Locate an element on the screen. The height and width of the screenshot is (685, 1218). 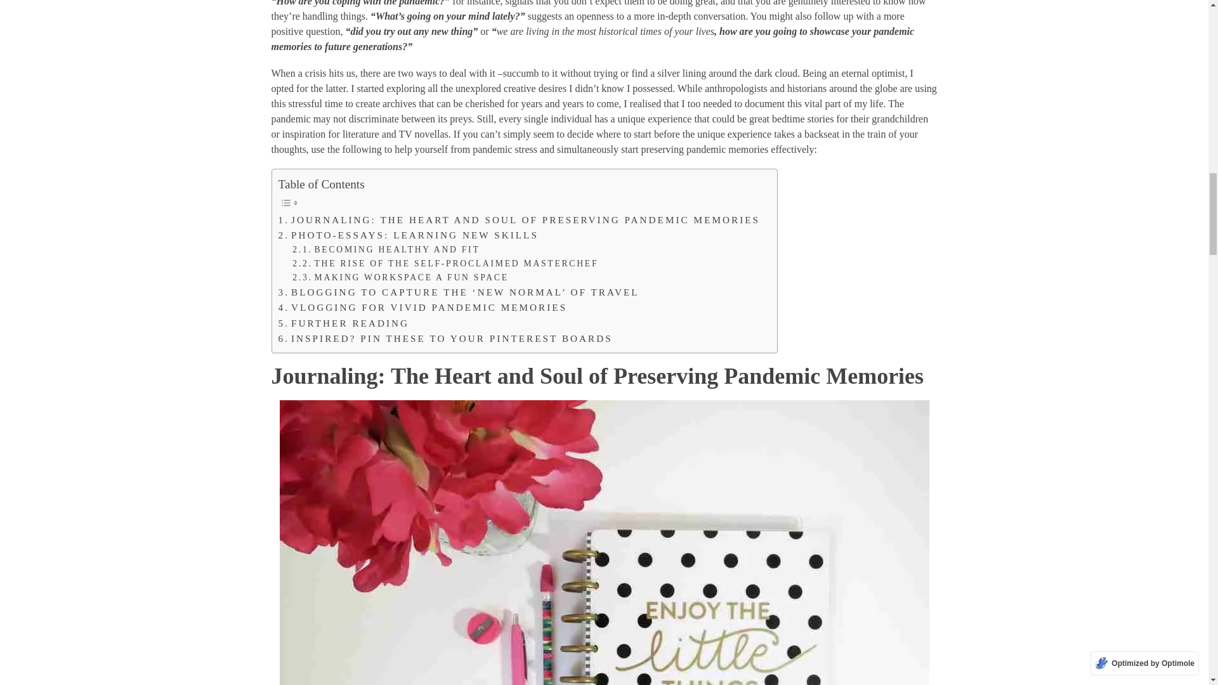
Photo-Essays: Learning New Skills is located at coordinates (407, 235).